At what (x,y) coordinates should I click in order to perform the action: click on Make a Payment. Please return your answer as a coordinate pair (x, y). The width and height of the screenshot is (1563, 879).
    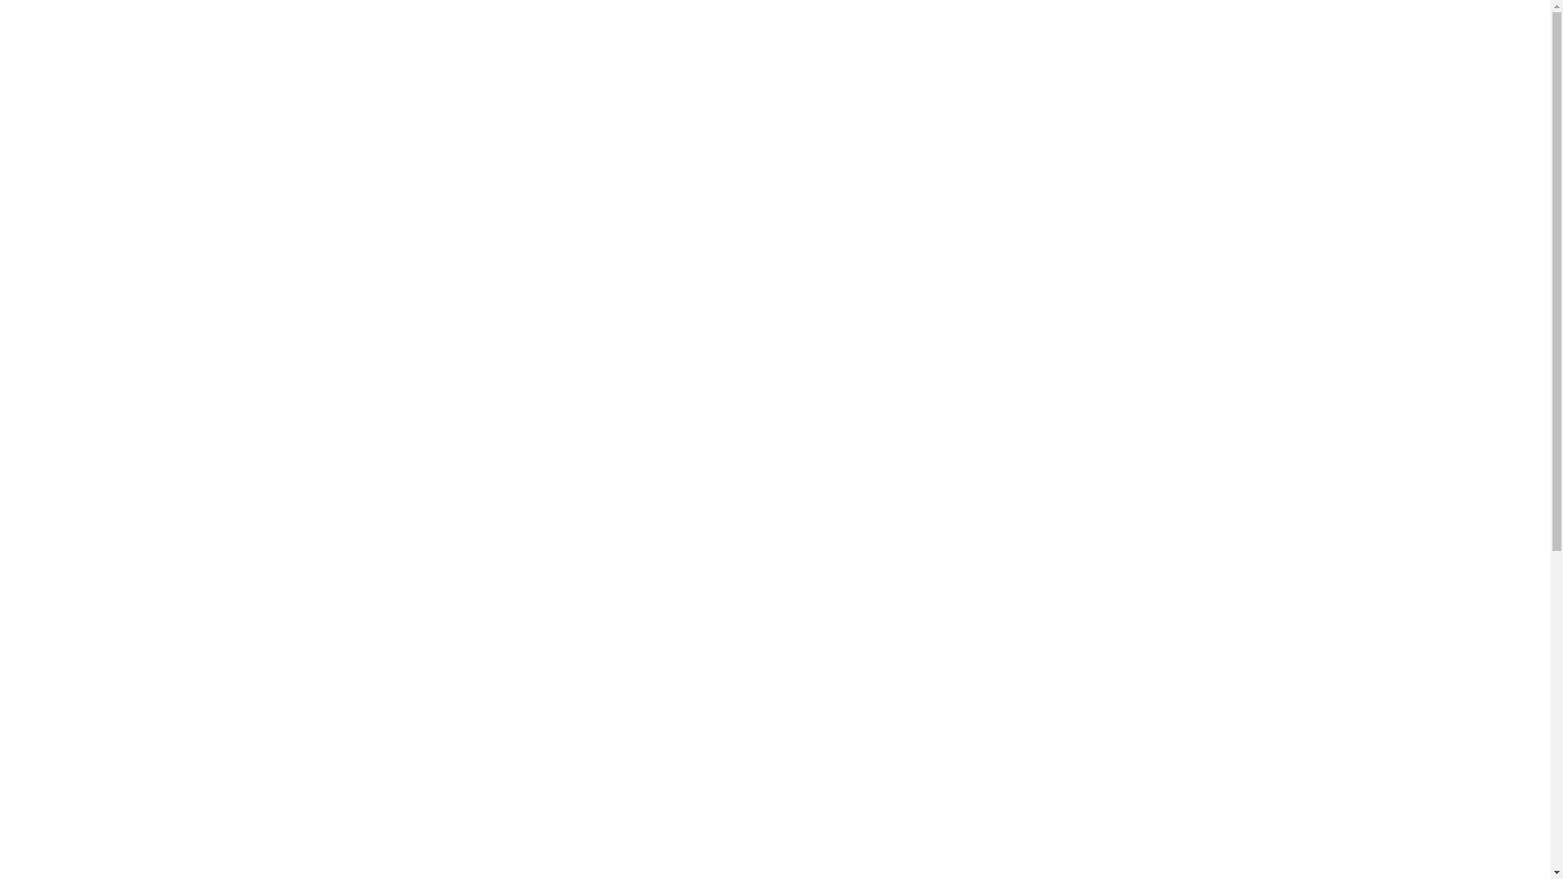
    Looking at the image, I should click on (284, 64).